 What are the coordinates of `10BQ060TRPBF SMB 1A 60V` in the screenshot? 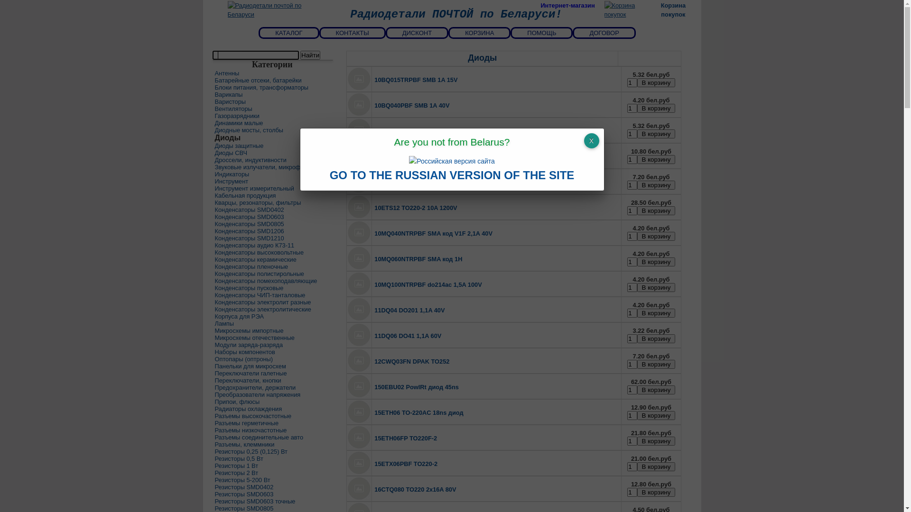 It's located at (416, 131).